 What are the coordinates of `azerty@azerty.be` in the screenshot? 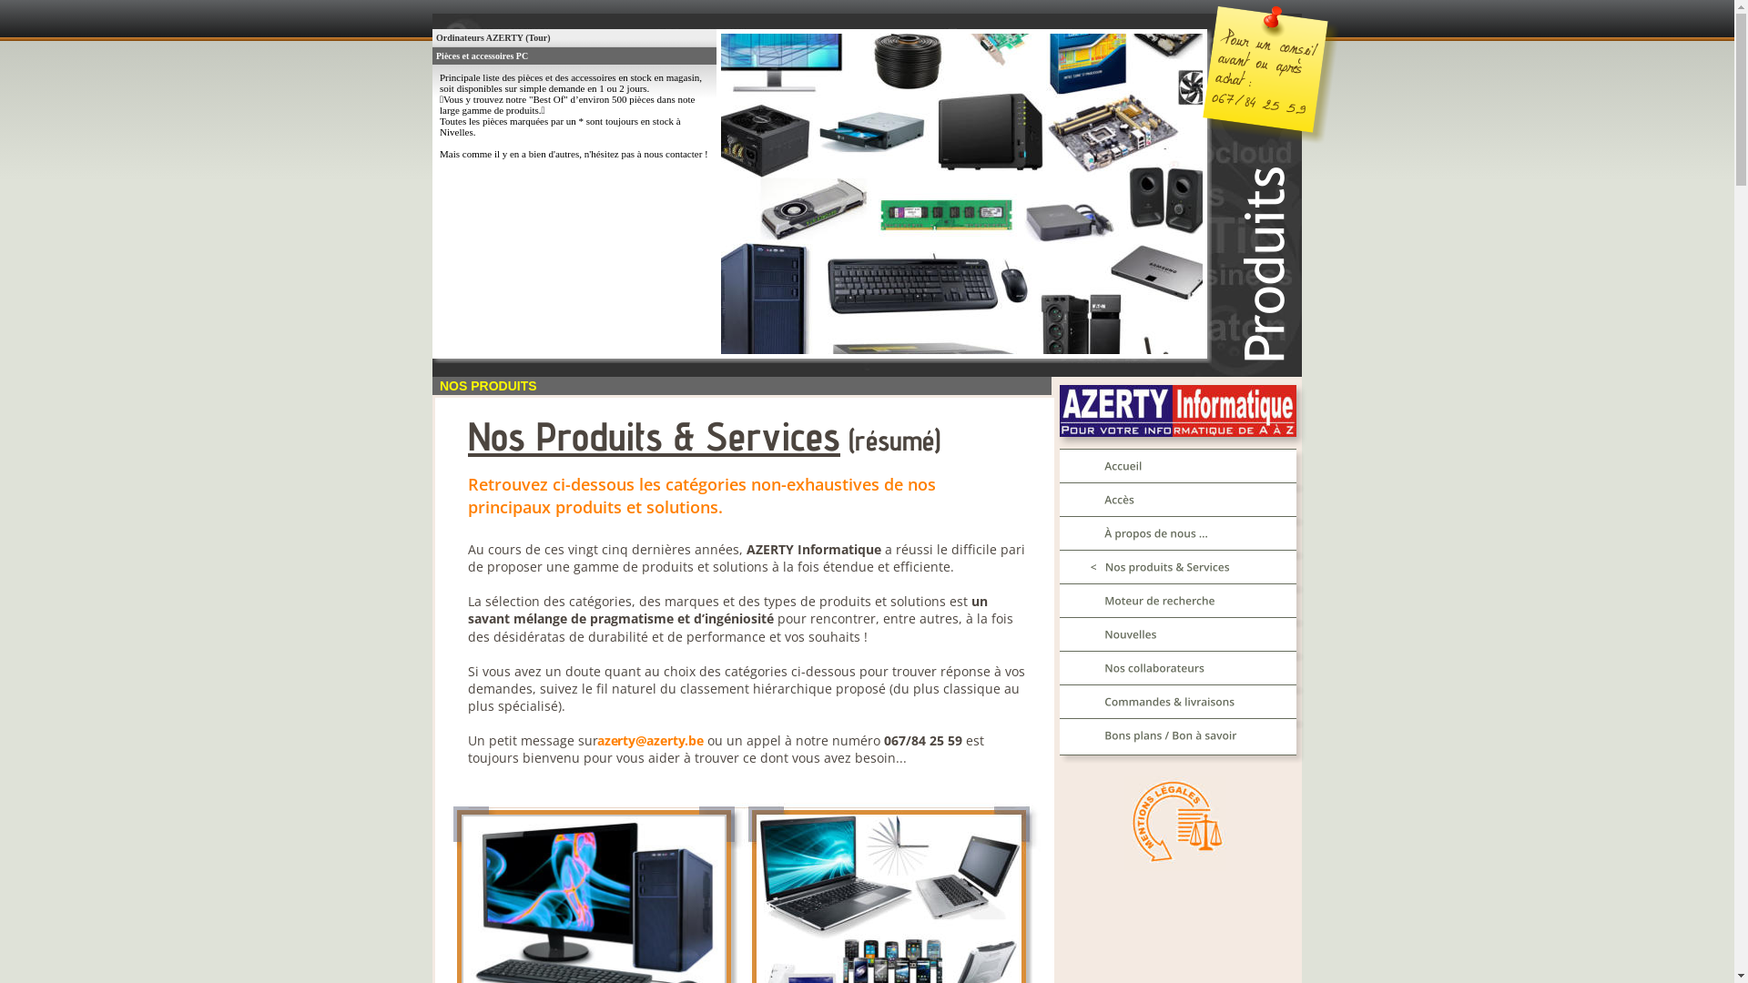 It's located at (651, 741).